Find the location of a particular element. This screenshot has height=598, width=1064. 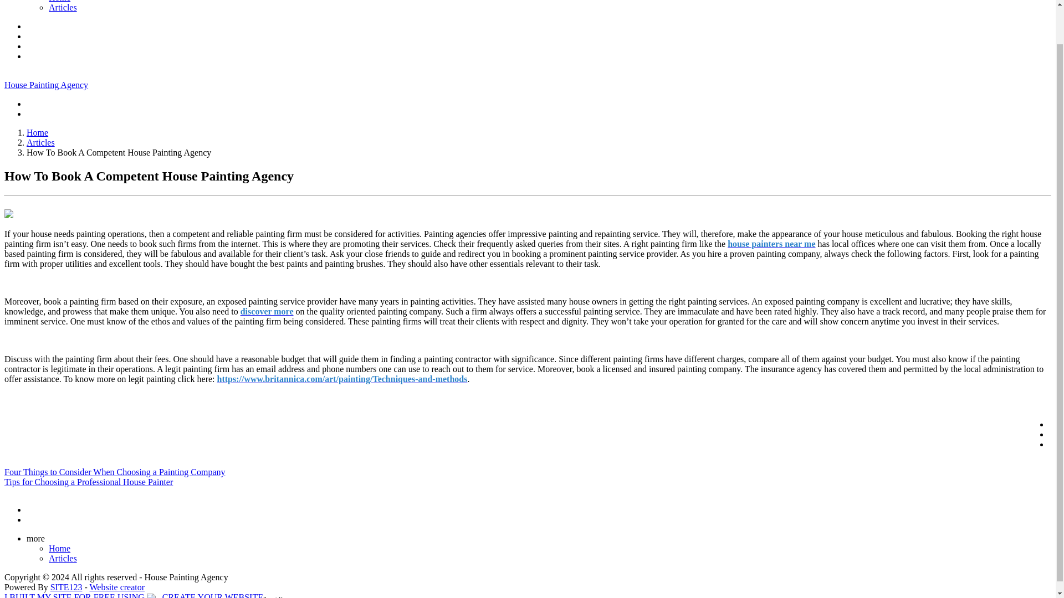

Home is located at coordinates (37, 133).